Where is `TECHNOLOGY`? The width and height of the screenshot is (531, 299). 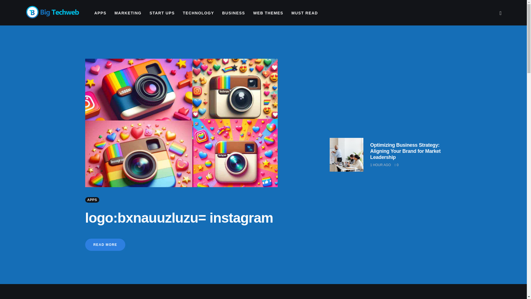
TECHNOLOGY is located at coordinates (198, 13).